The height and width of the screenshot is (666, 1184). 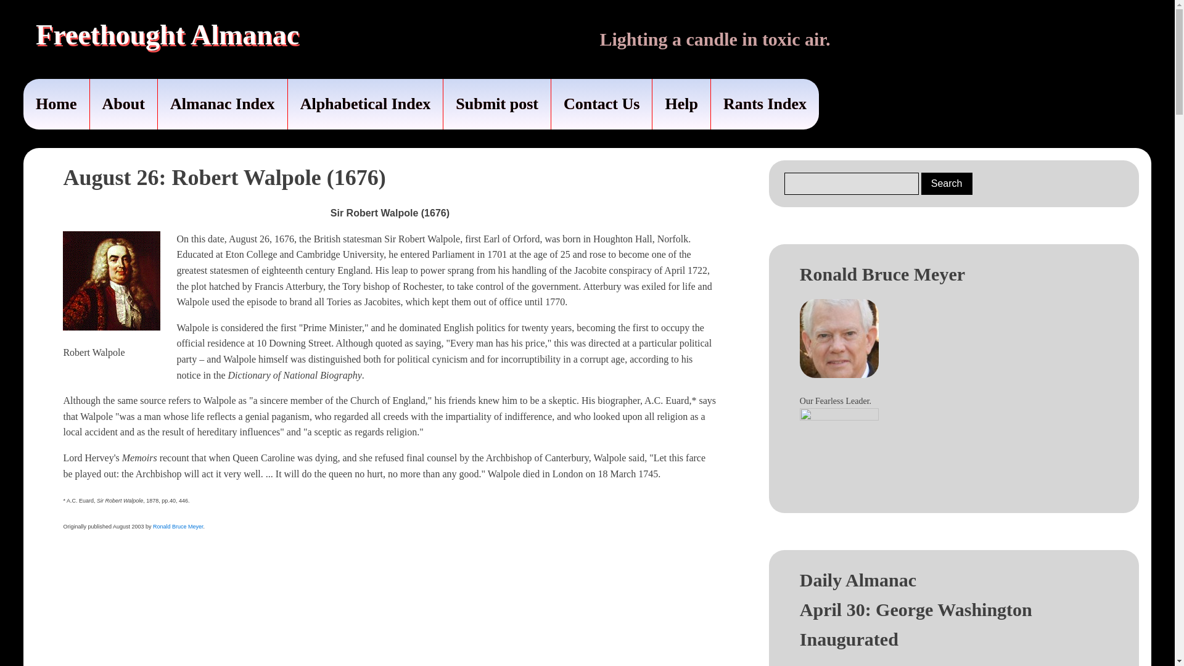 What do you see at coordinates (765, 104) in the screenshot?
I see `Rants Index` at bounding box center [765, 104].